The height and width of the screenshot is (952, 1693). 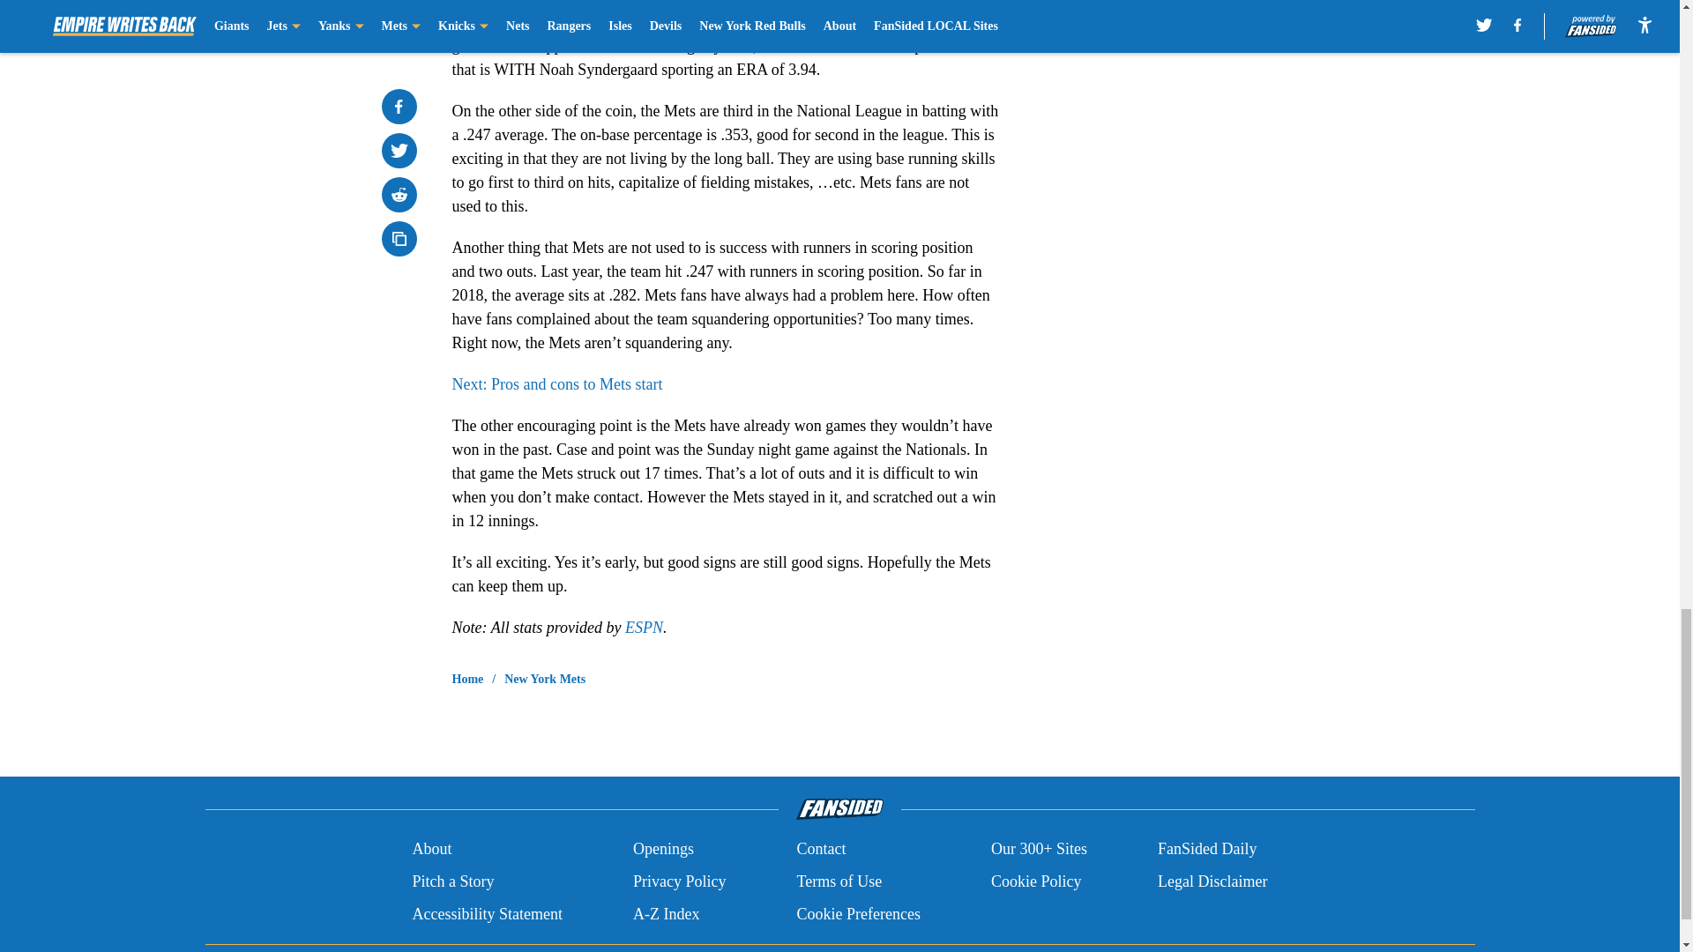 What do you see at coordinates (663, 850) in the screenshot?
I see `Openings` at bounding box center [663, 850].